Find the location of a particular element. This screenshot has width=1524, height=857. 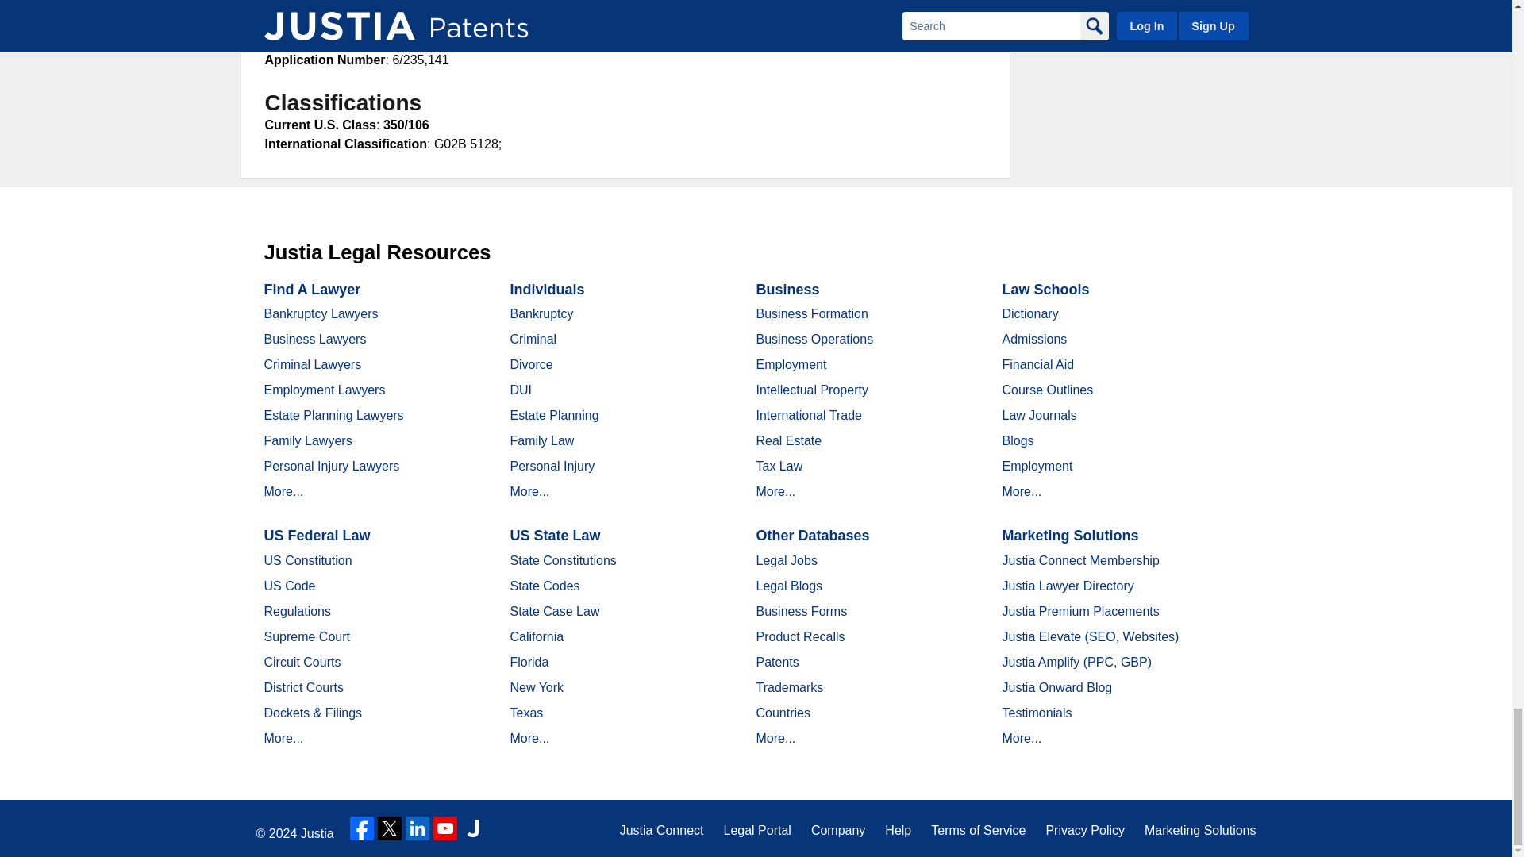

Justia Lawyer Directory is located at coordinates (473, 828).